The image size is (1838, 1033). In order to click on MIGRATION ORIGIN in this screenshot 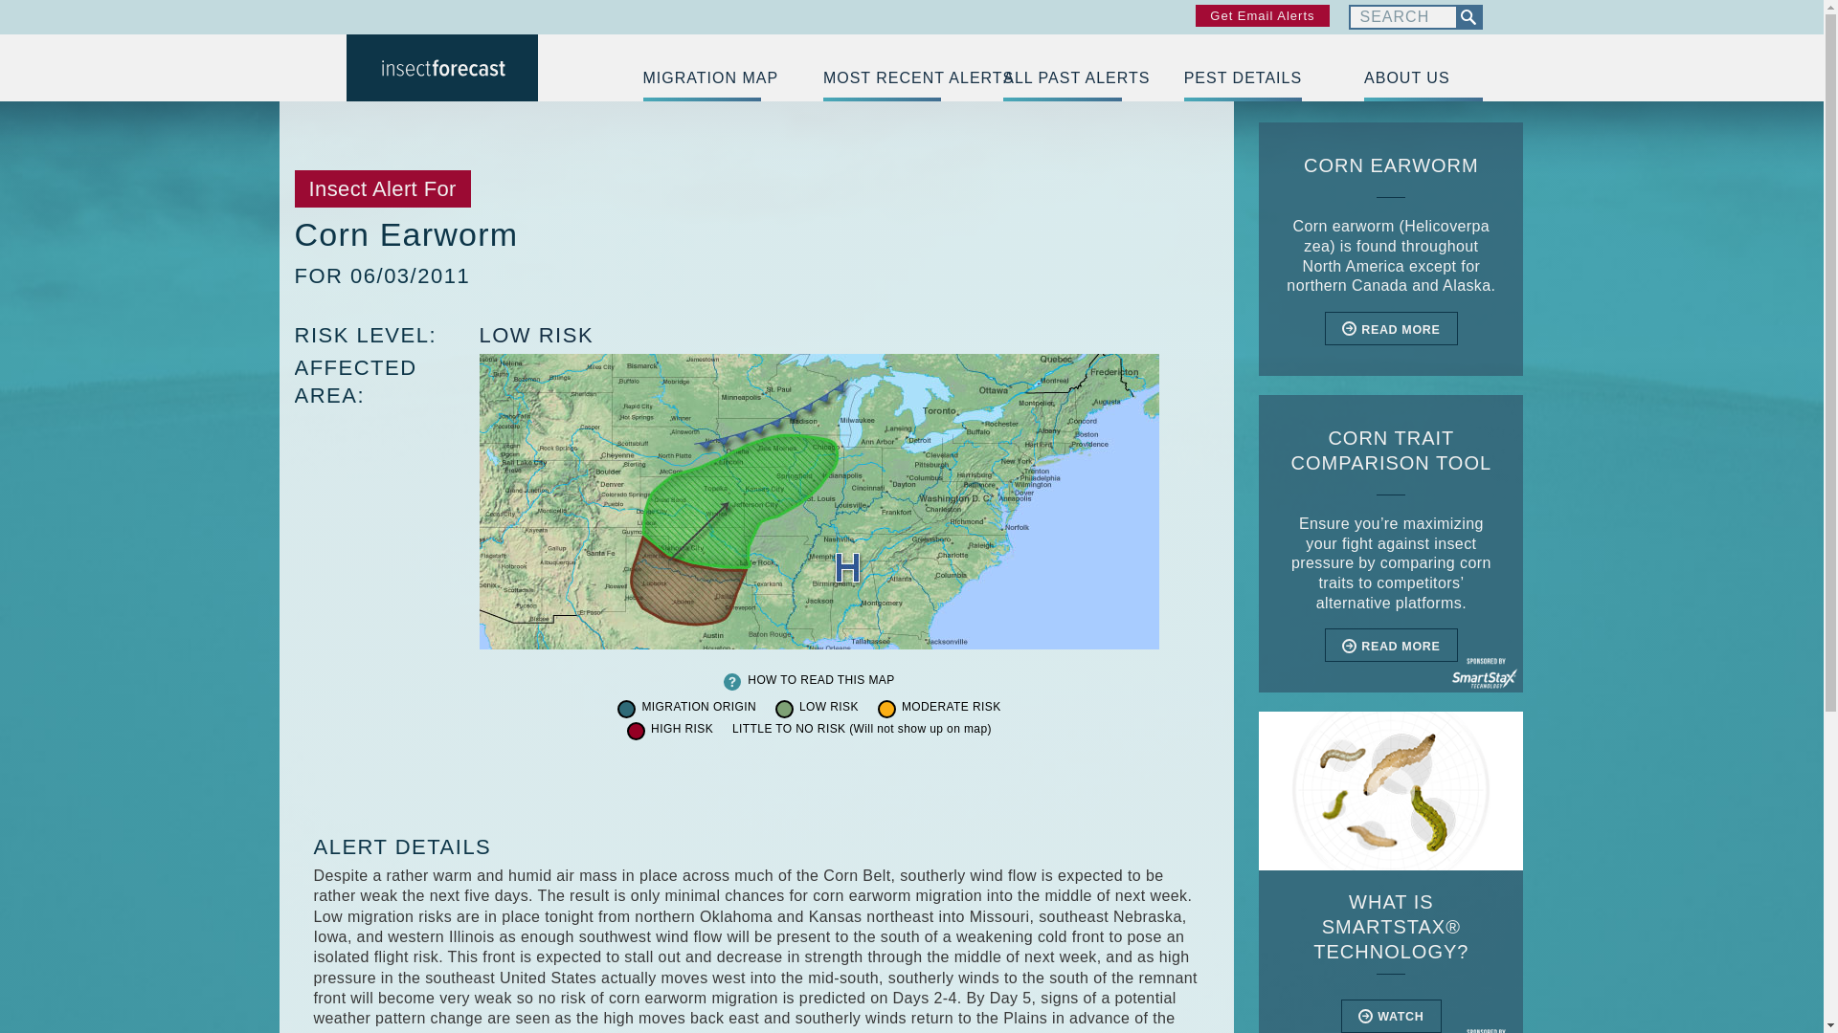, I will do `click(699, 708)`.